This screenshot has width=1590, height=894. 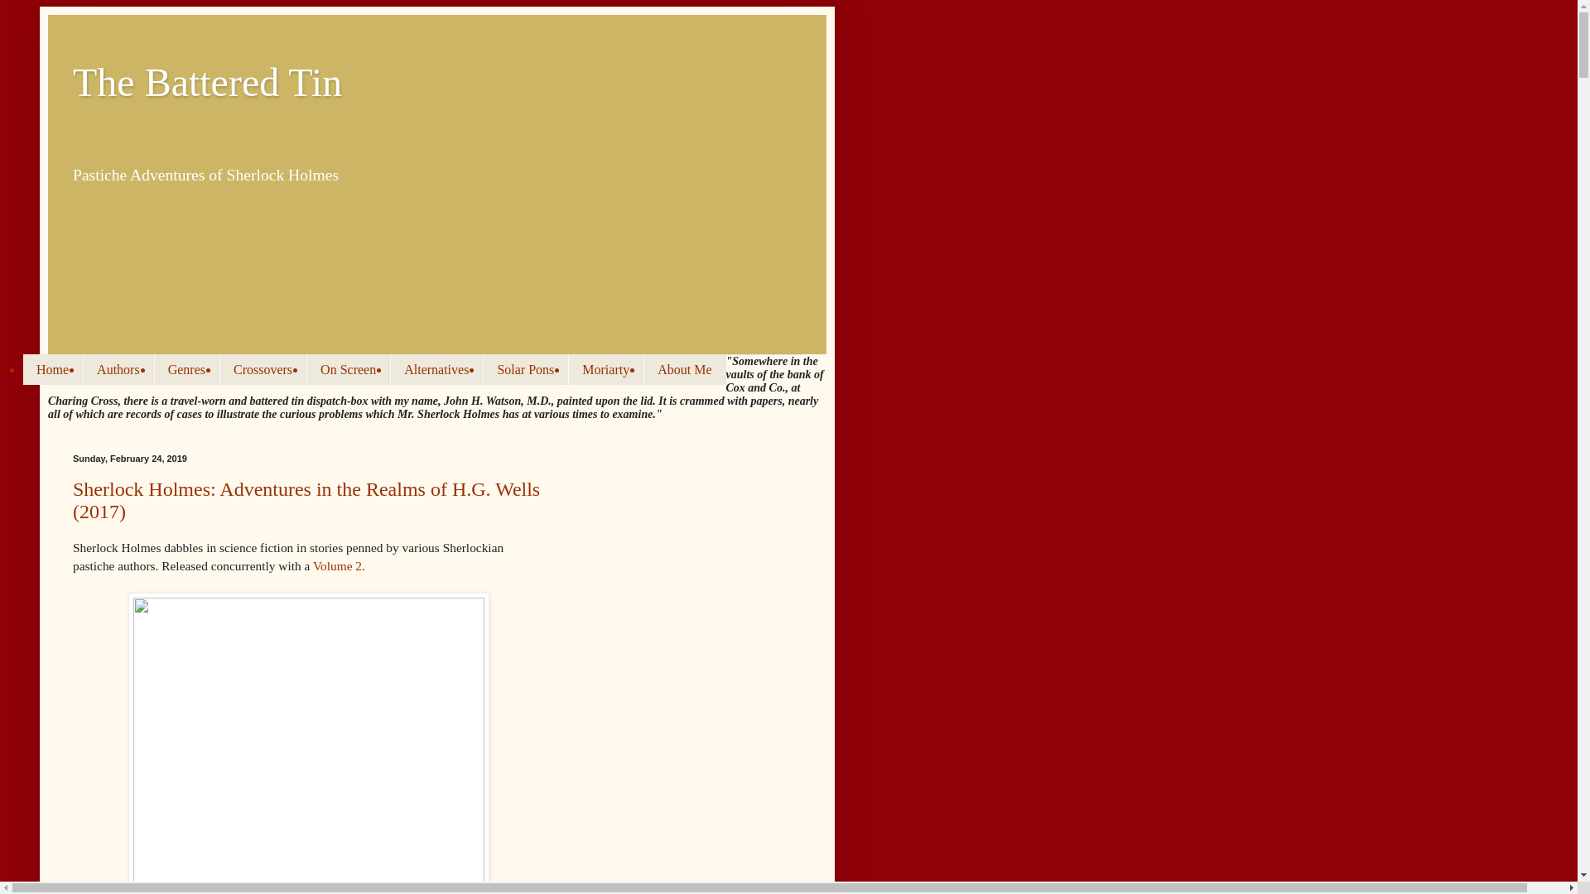 What do you see at coordinates (207, 83) in the screenshot?
I see `The Battered Tin` at bounding box center [207, 83].